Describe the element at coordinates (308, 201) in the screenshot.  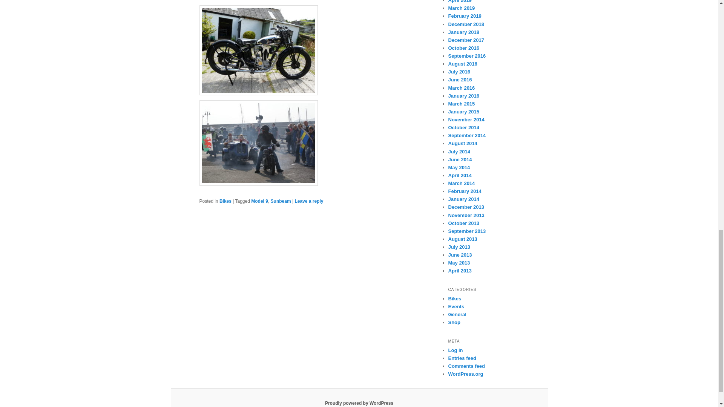
I see `Leave a reply` at that location.